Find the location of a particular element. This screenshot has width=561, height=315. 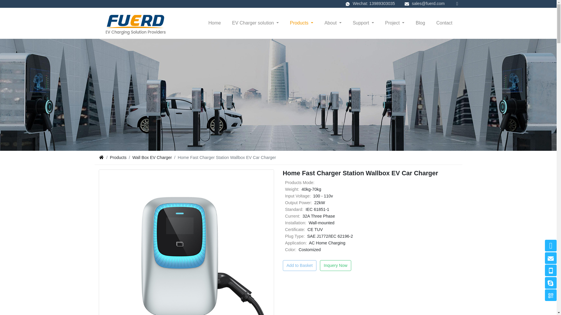

Home is located at coordinates (214, 23).